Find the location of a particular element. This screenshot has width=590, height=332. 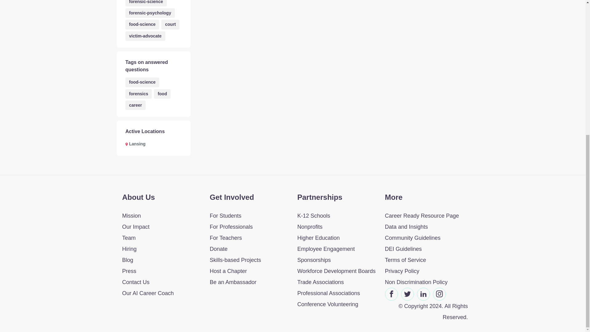

food is located at coordinates (162, 94).